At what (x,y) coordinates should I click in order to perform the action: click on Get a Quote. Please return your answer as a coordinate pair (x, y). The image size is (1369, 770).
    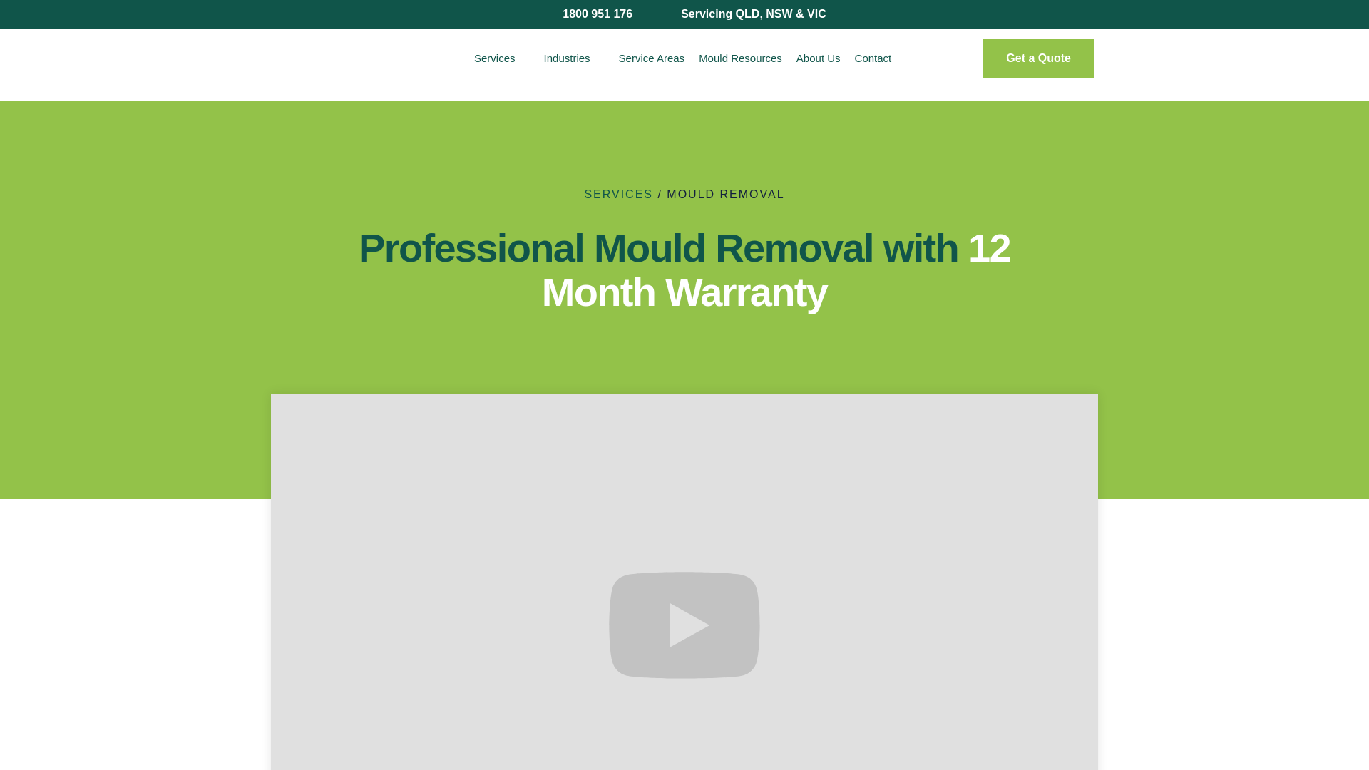
    Looking at the image, I should click on (1038, 58).